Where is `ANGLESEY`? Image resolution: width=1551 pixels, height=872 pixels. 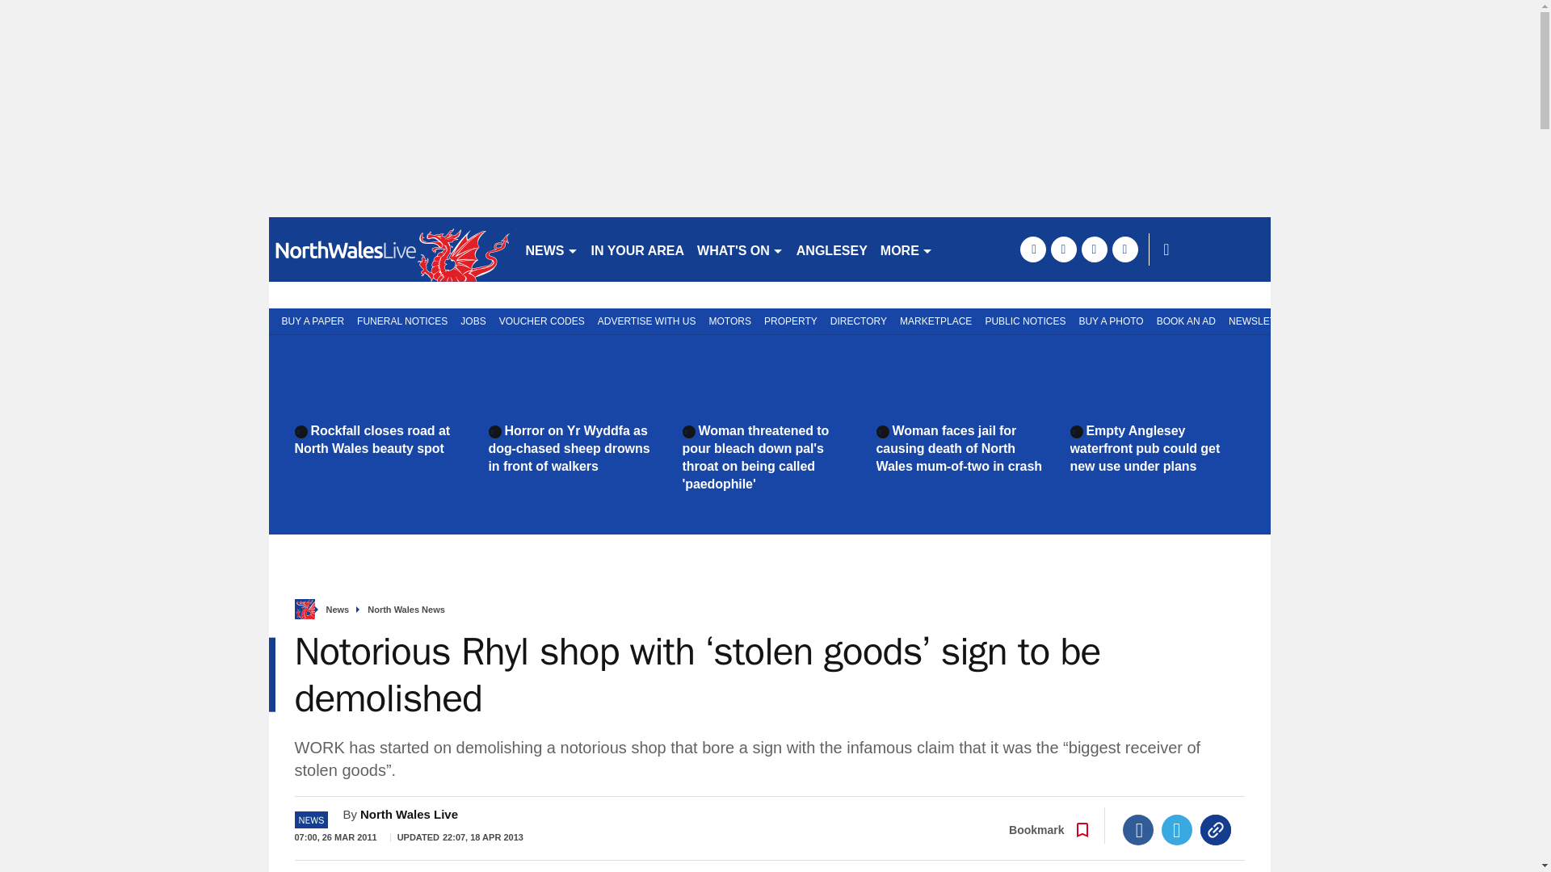
ANGLESEY is located at coordinates (832, 249).